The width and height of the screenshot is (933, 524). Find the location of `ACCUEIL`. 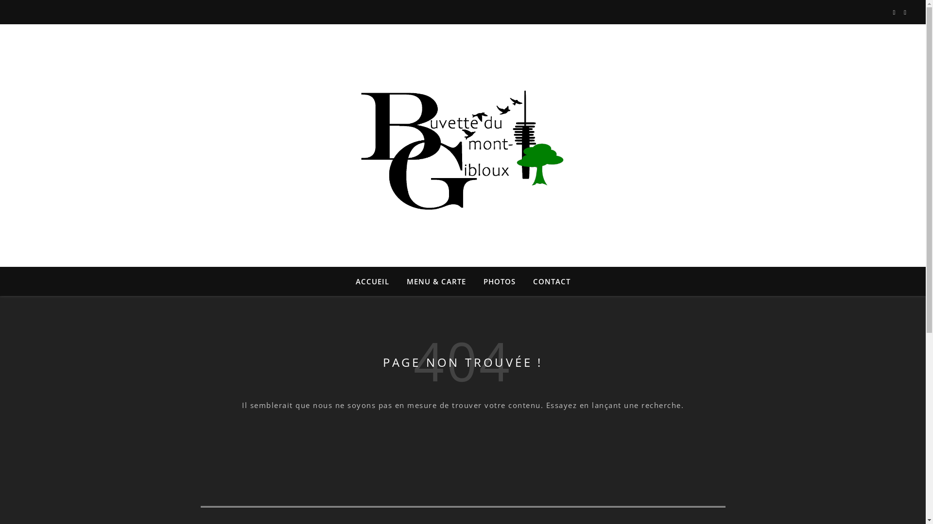

ACCUEIL is located at coordinates (376, 281).